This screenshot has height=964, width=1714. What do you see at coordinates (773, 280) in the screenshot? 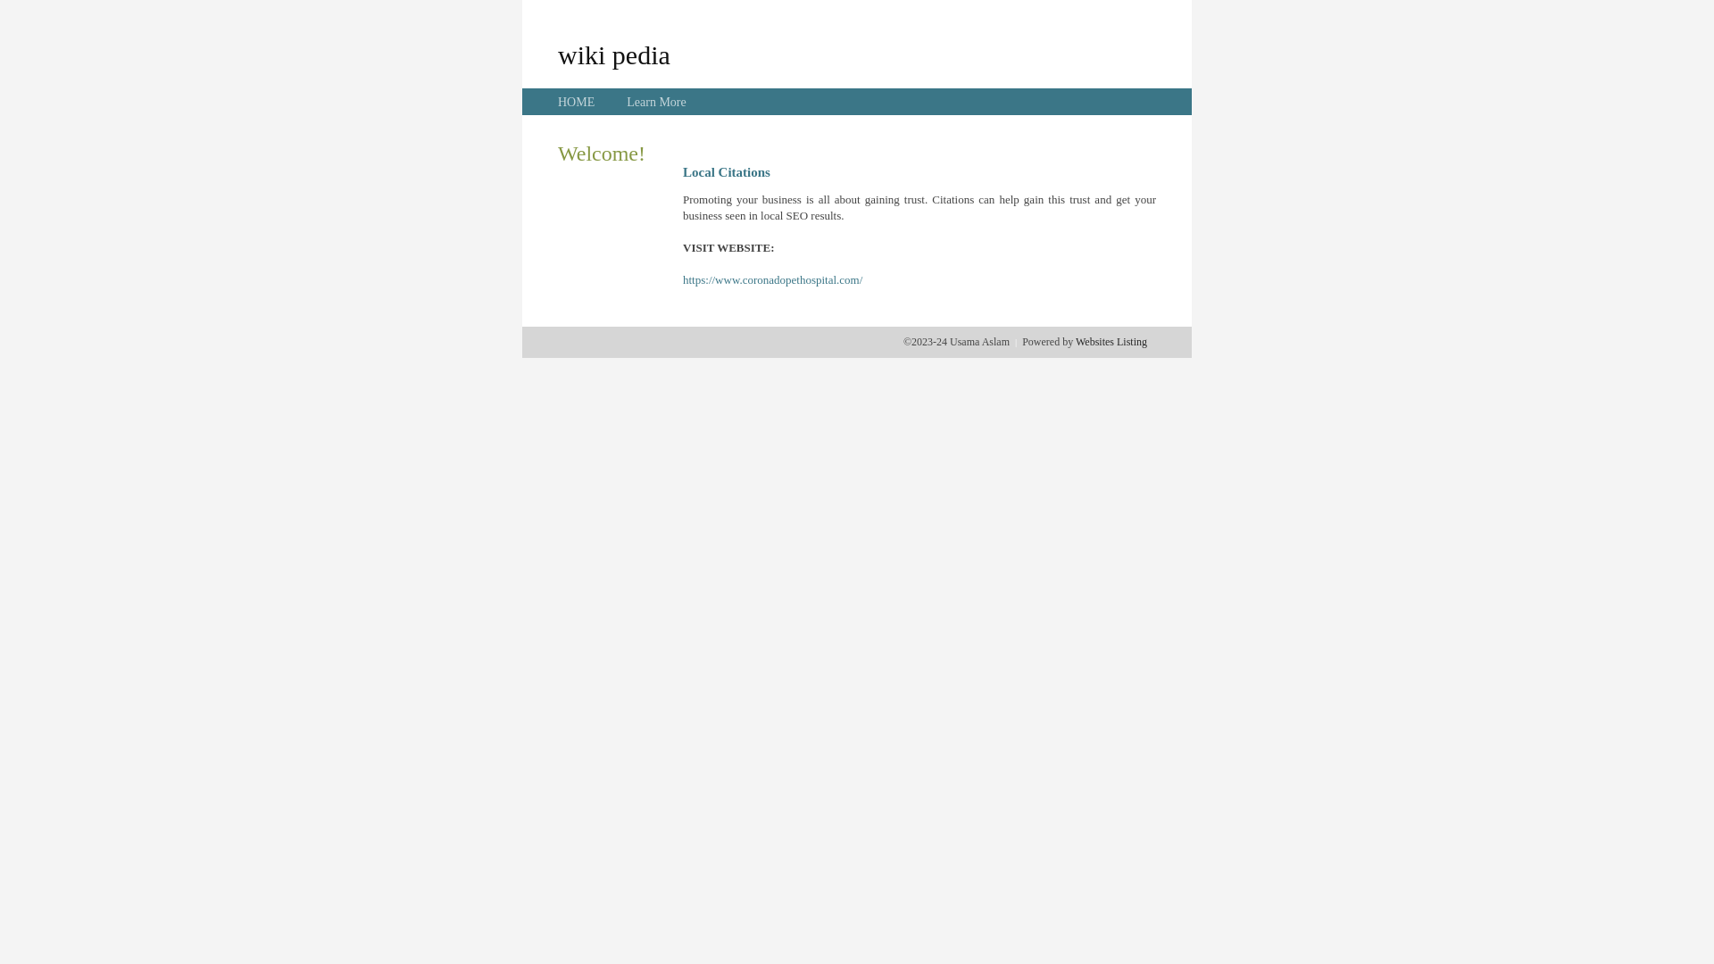
I see `https://www.coronadopethospital.com/` at bounding box center [773, 280].